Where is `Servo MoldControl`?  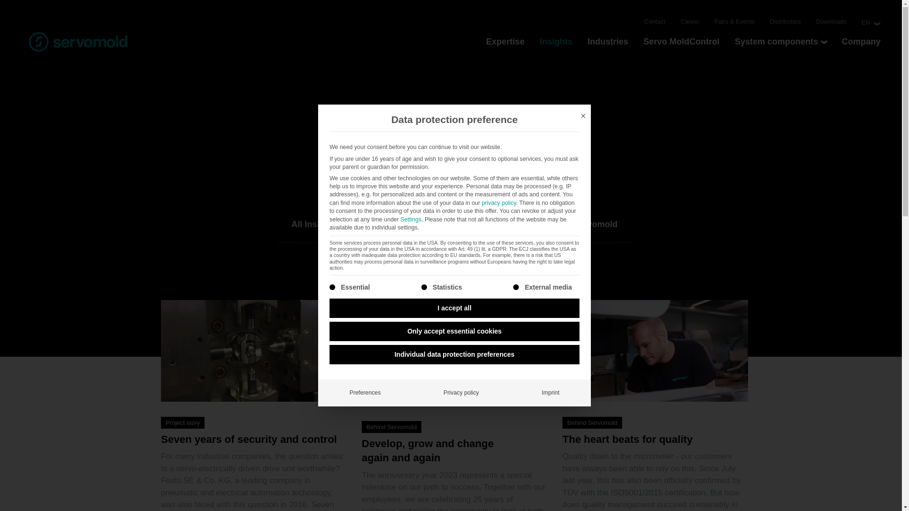
Servo MoldControl is located at coordinates (682, 42).